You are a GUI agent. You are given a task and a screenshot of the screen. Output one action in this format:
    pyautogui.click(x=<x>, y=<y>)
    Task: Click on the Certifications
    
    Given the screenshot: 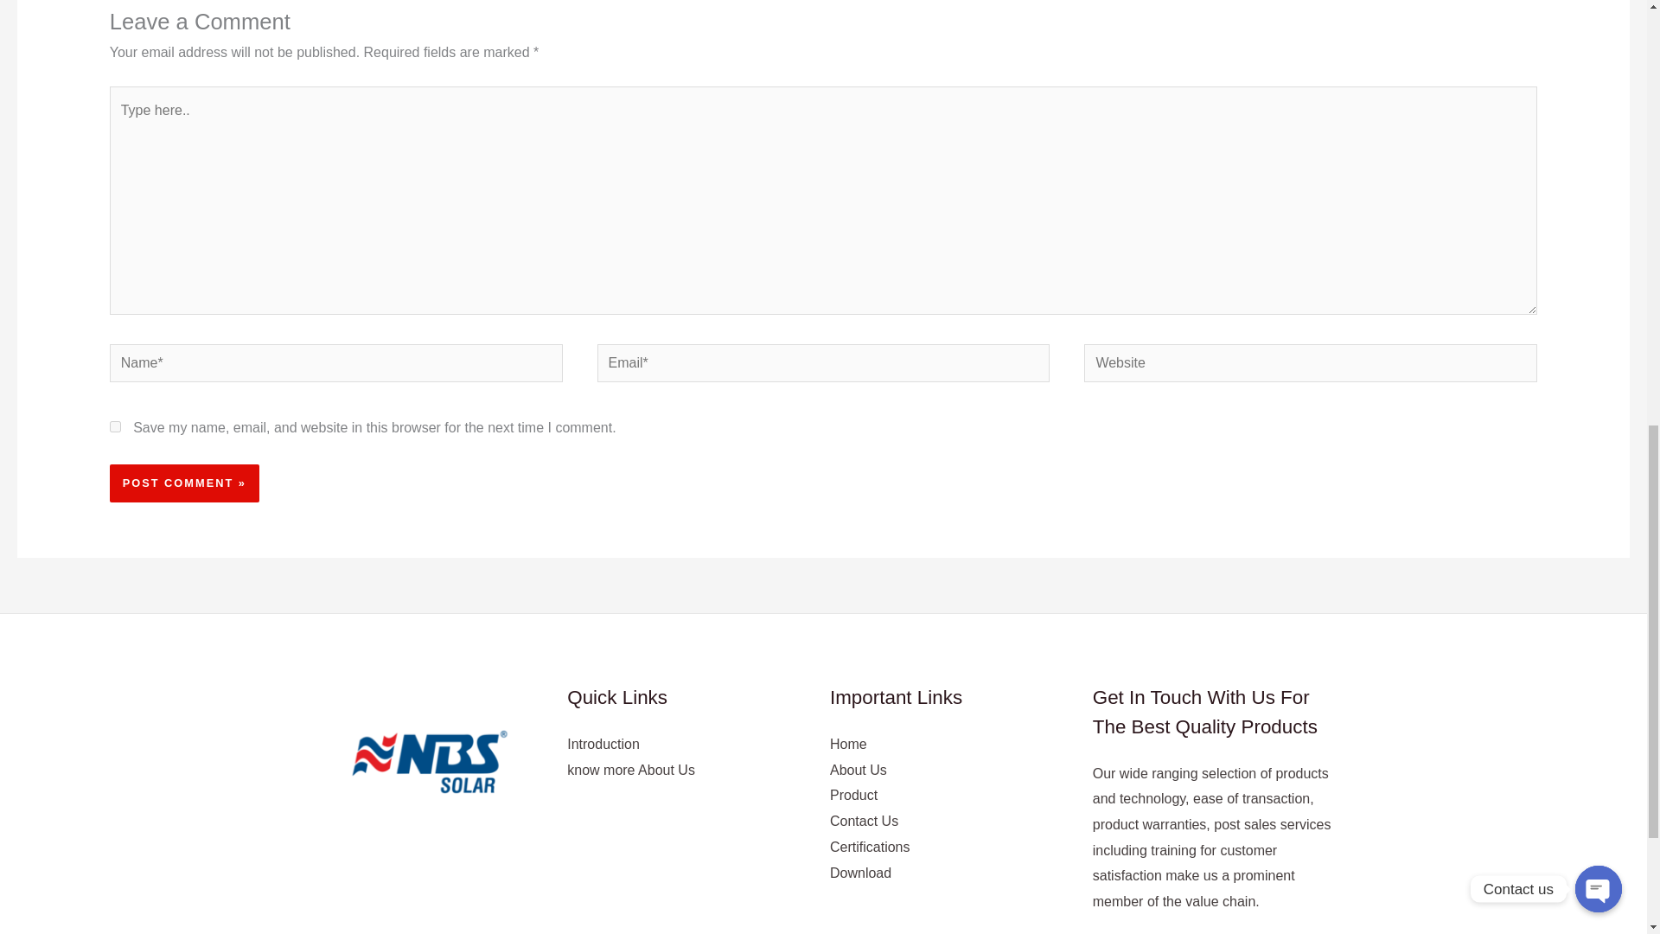 What is the action you would take?
    pyautogui.click(x=870, y=847)
    